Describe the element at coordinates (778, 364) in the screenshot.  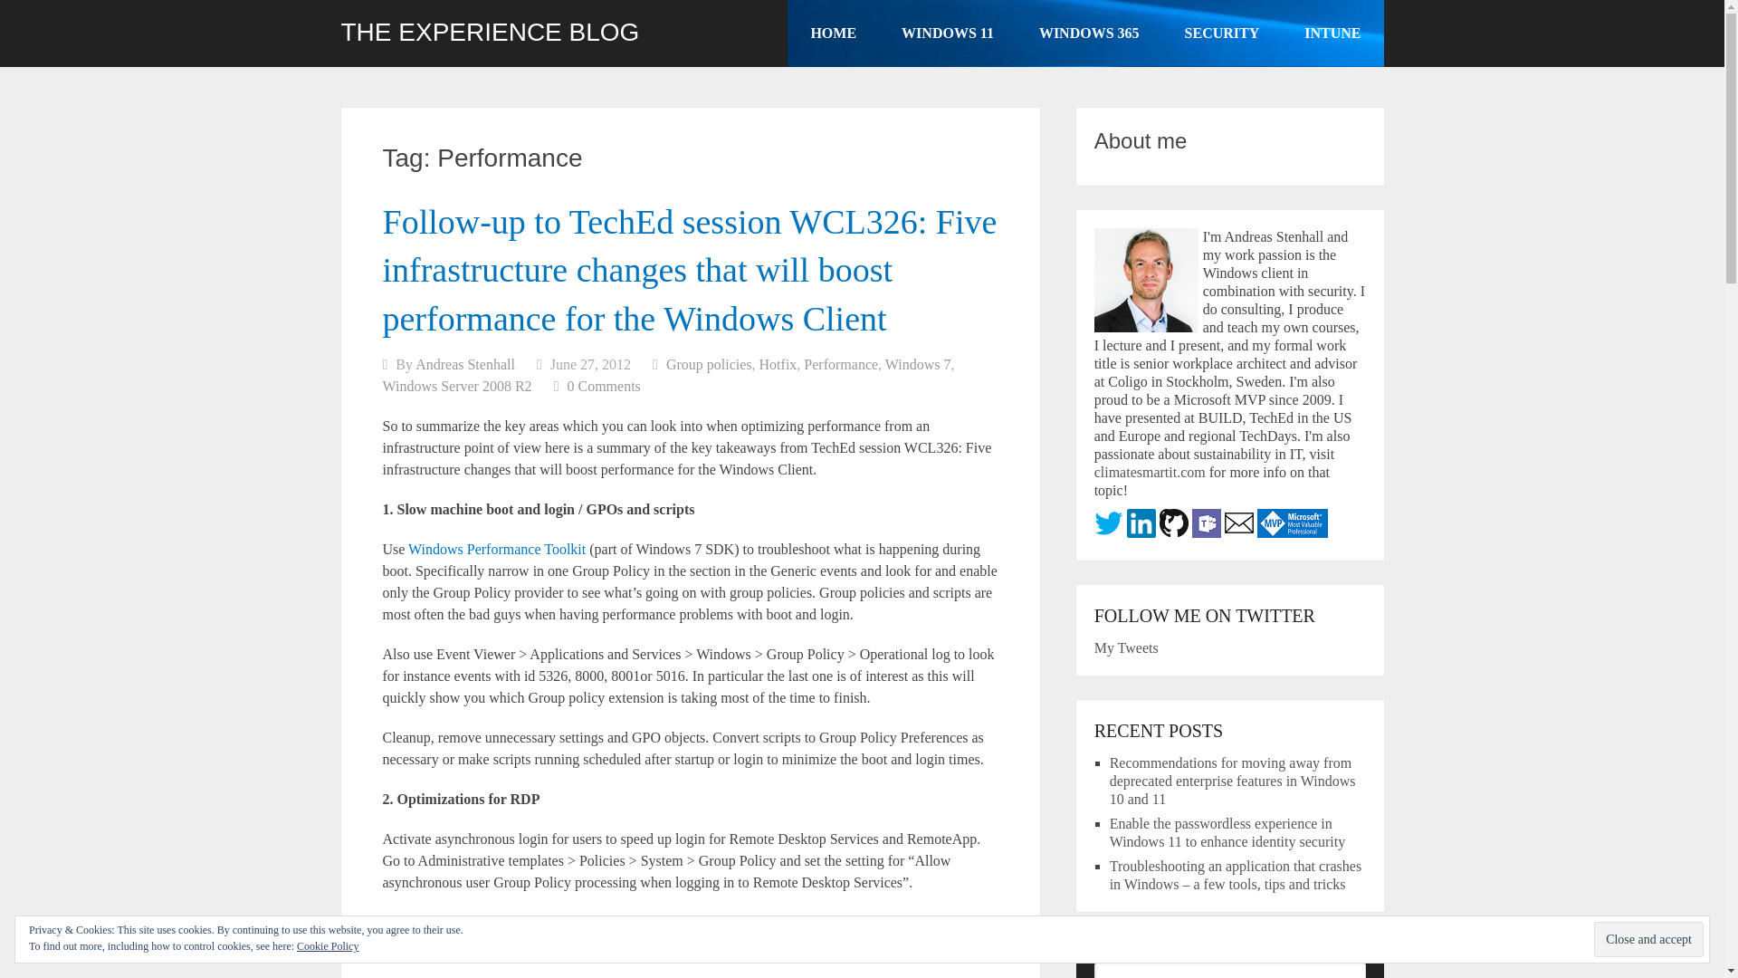
I see `Hotfix` at that location.